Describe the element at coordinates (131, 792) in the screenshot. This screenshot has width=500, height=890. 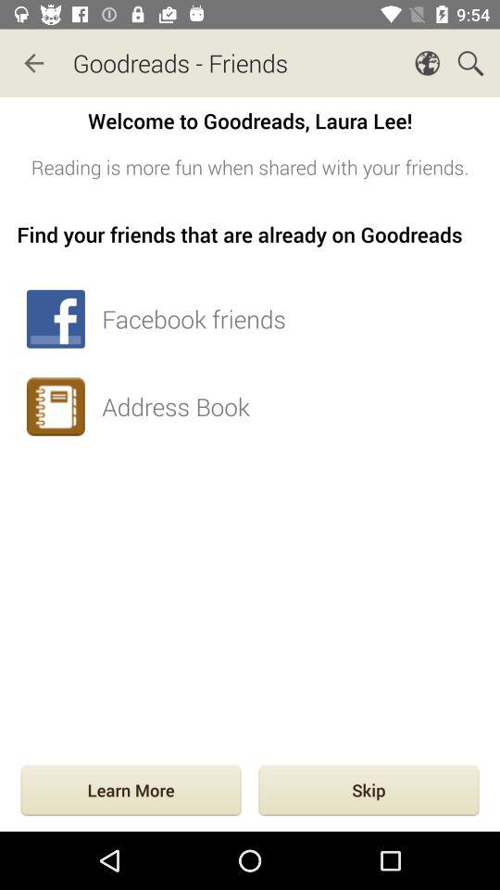
I see `turn on the item to the left of skip item` at that location.